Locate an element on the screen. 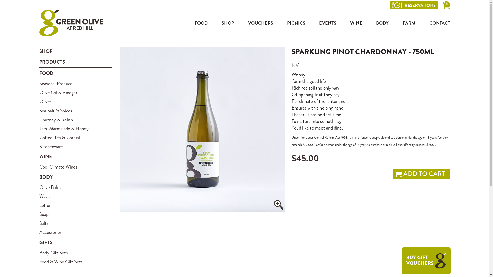  Sea Salt & Spices is located at coordinates (75, 111).